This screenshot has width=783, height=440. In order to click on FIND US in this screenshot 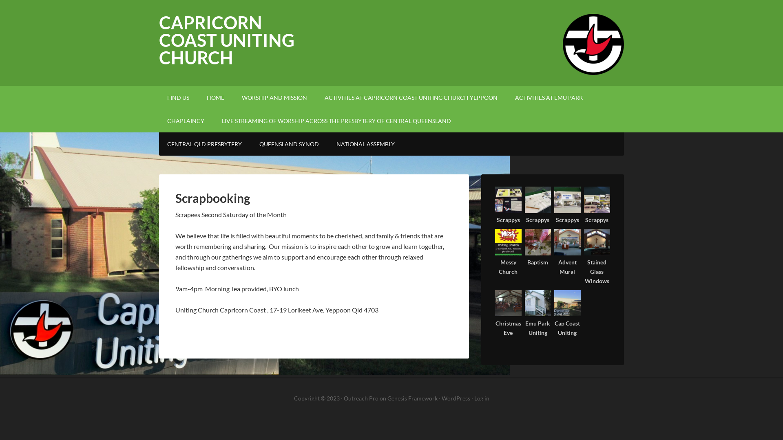, I will do `click(178, 98)`.